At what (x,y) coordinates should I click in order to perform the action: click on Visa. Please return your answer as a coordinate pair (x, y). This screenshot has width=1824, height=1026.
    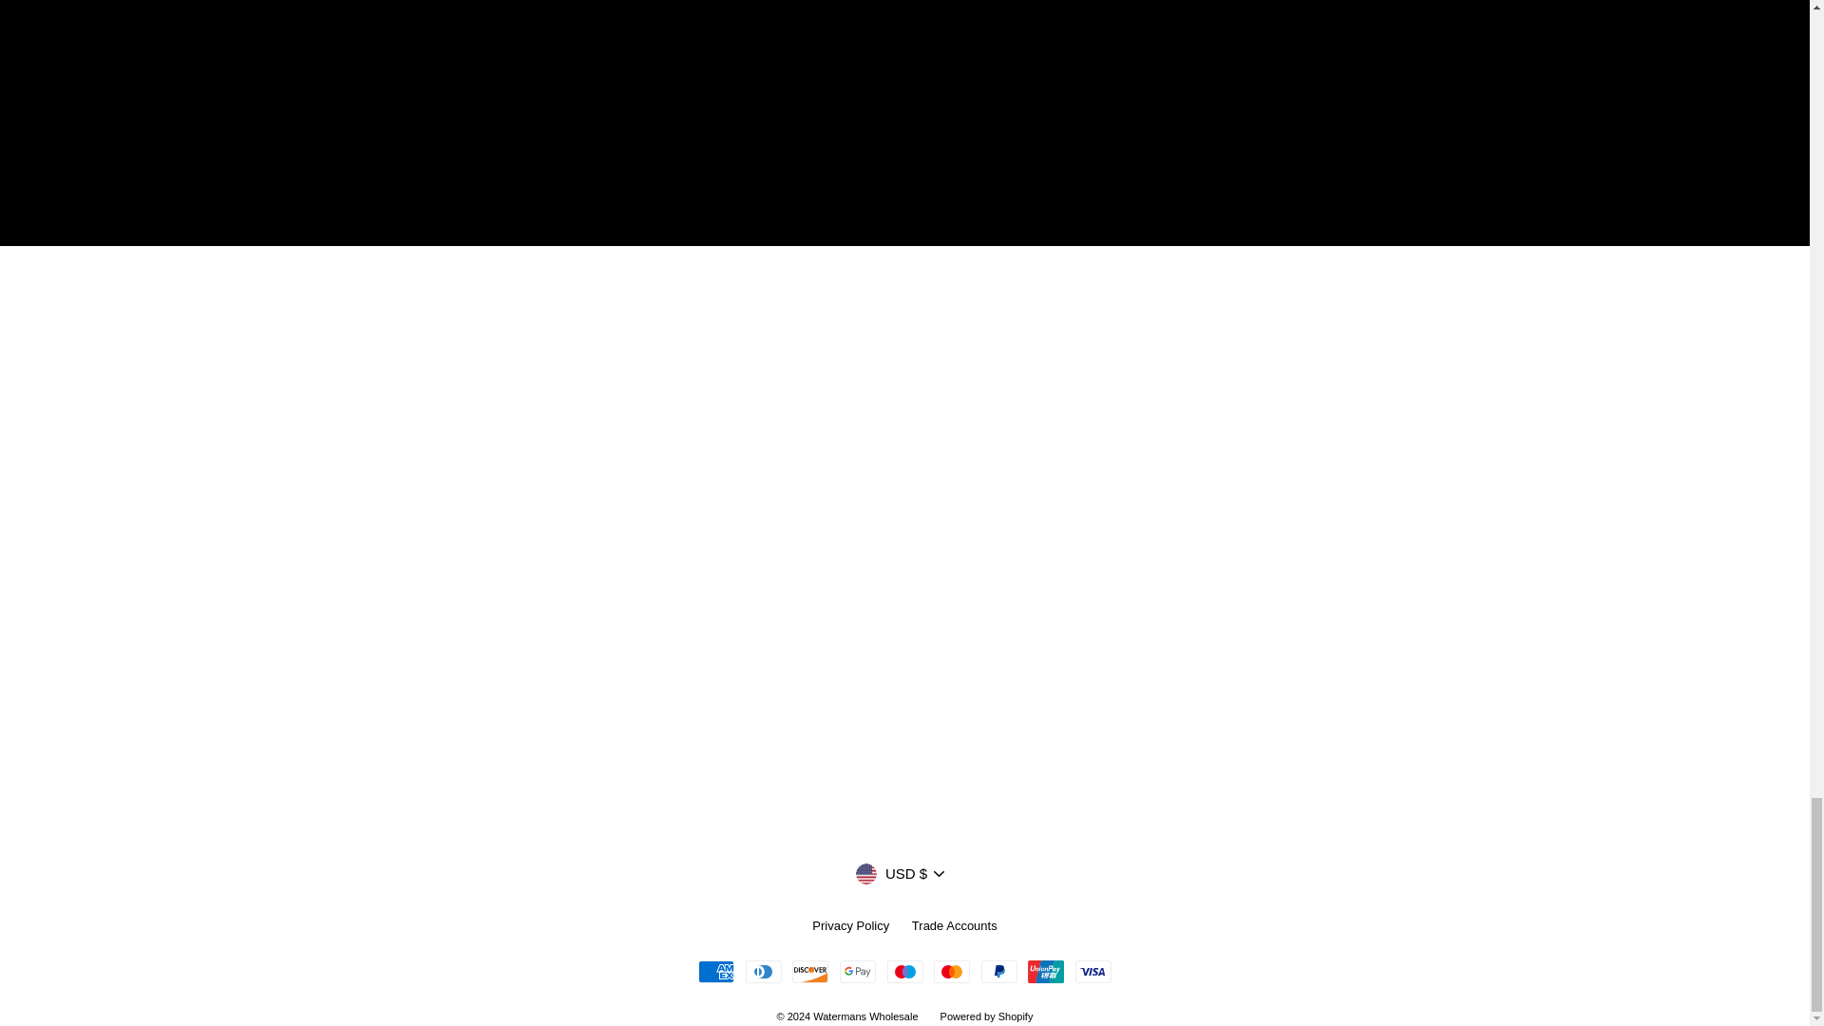
    Looking at the image, I should click on (1092, 971).